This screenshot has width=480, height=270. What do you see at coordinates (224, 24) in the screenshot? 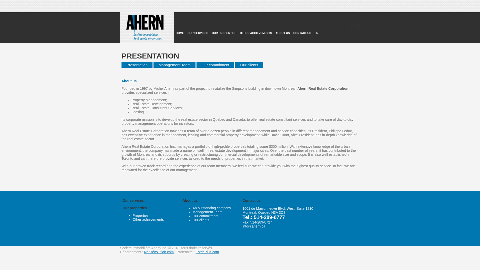
I see `OUR PROPERTIES` at bounding box center [224, 24].